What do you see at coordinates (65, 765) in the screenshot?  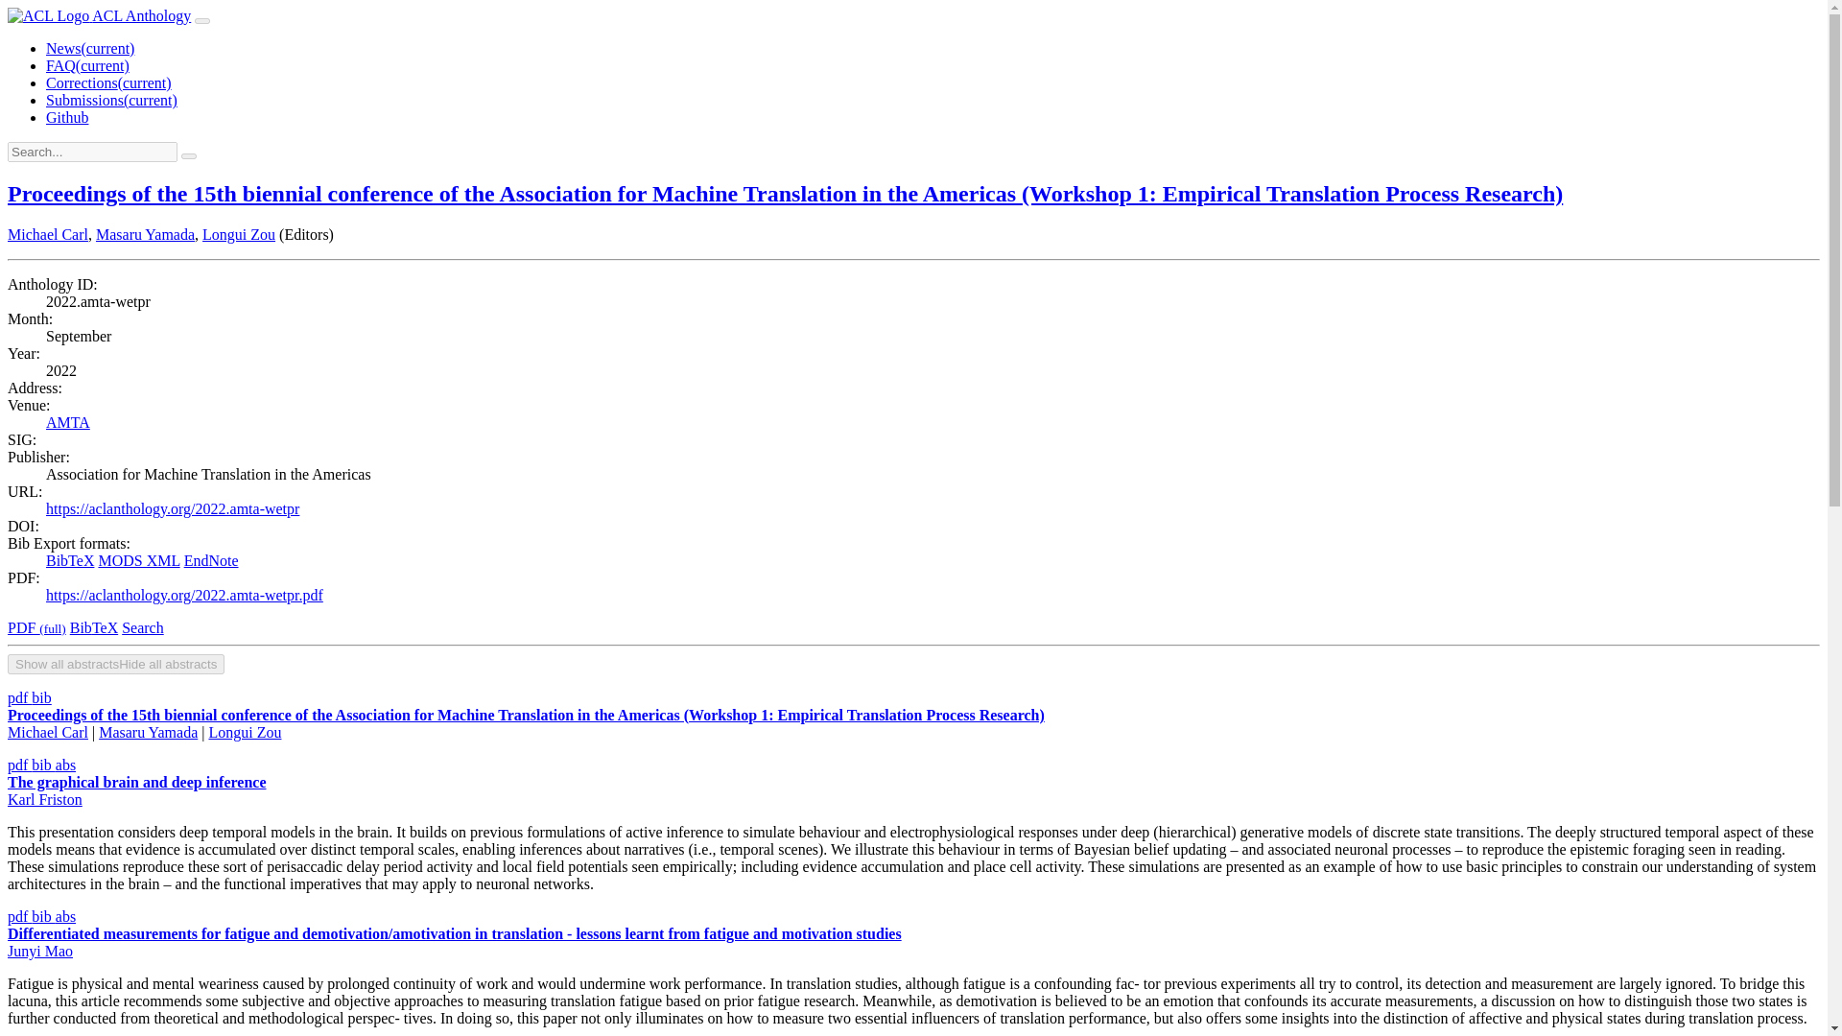 I see `abs` at bounding box center [65, 765].